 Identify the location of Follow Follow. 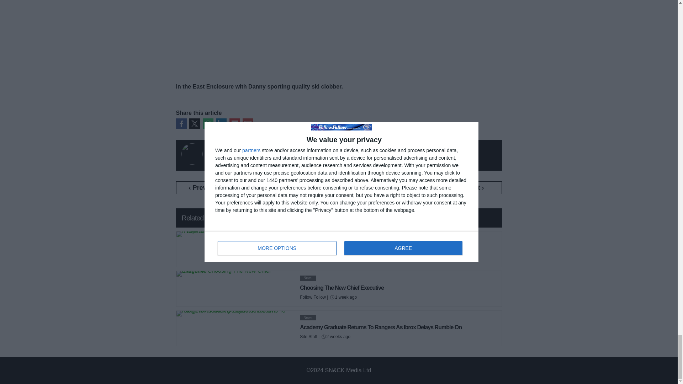
(234, 154).